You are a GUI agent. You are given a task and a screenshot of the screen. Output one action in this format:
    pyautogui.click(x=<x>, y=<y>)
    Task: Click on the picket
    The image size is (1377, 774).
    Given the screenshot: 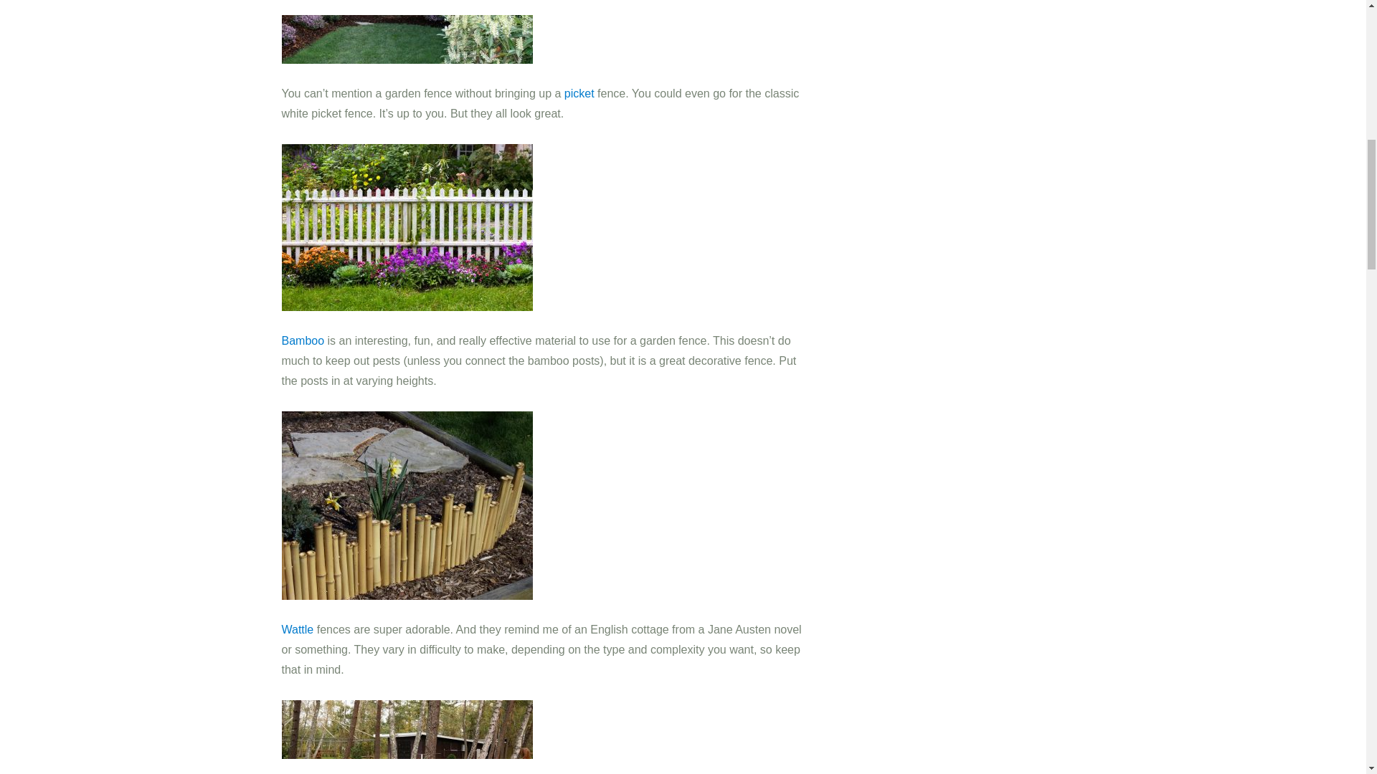 What is the action you would take?
    pyautogui.click(x=581, y=93)
    